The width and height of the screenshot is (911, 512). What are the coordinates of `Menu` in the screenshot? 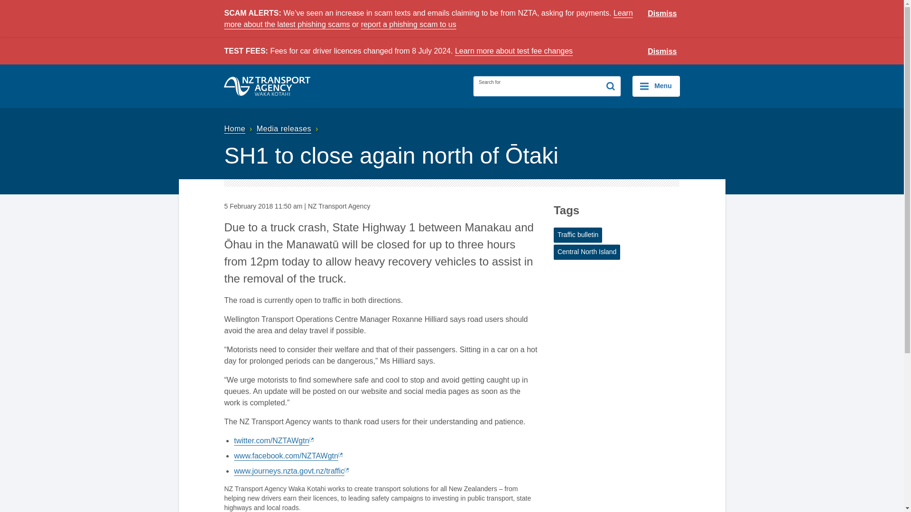 It's located at (656, 86).